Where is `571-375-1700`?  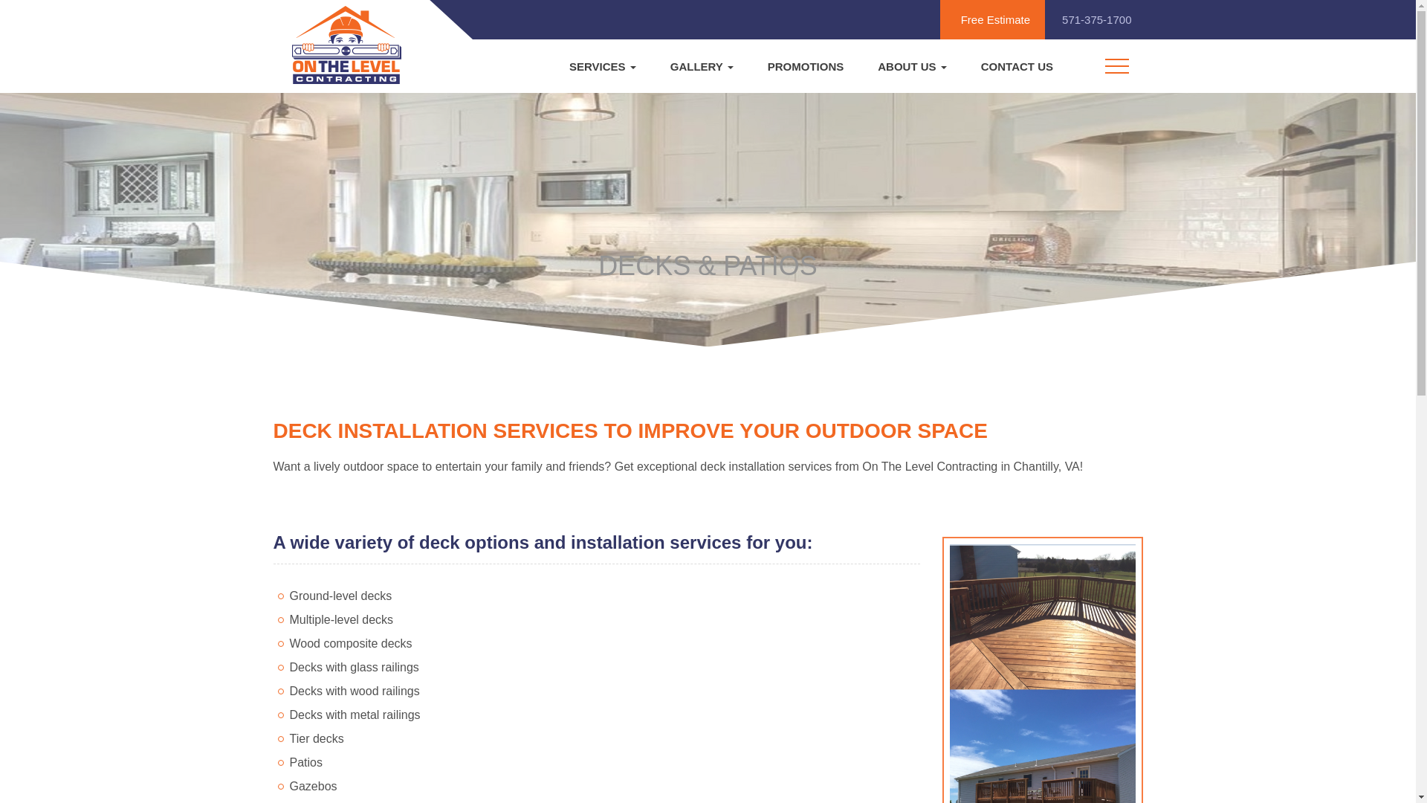
571-375-1700 is located at coordinates (1093, 19).